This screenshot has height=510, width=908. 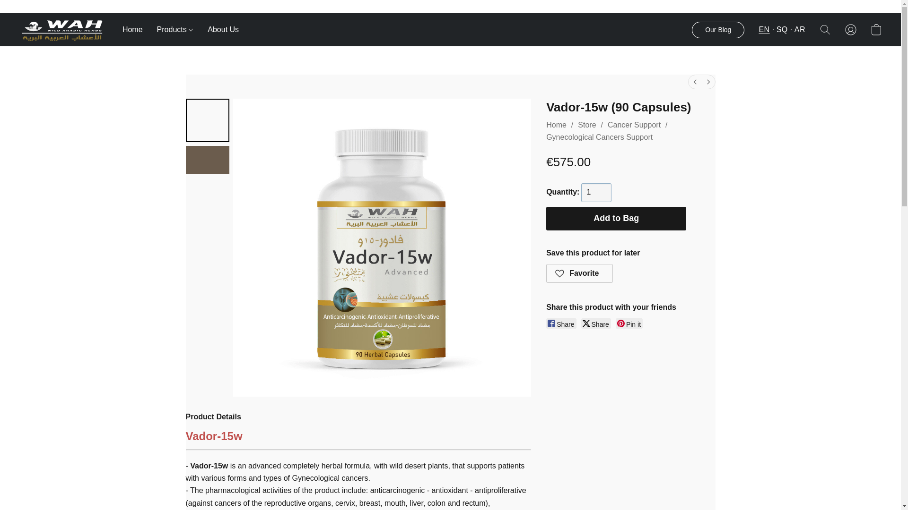 I want to click on Go to your shopping cart, so click(x=876, y=30).